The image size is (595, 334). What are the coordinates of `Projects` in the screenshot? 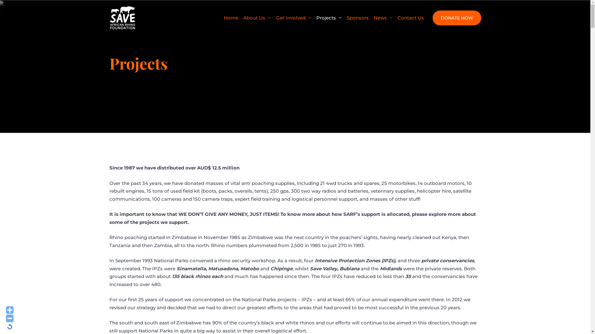 It's located at (329, 18).